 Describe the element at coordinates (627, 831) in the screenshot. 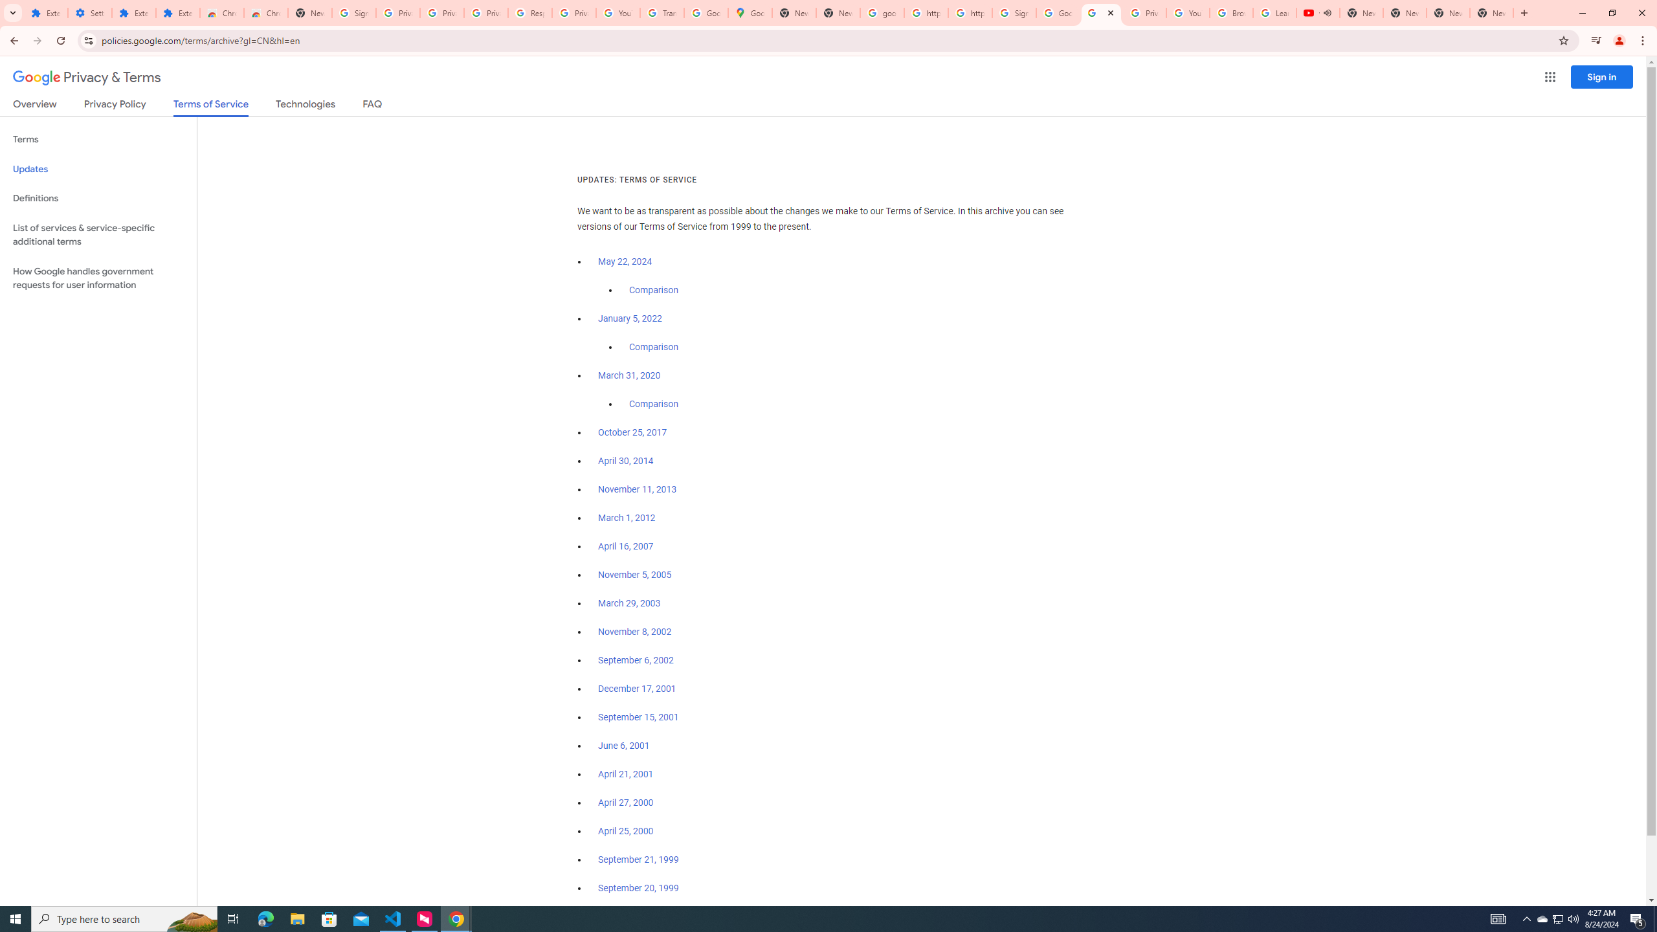

I see `April 25, 2000` at that location.